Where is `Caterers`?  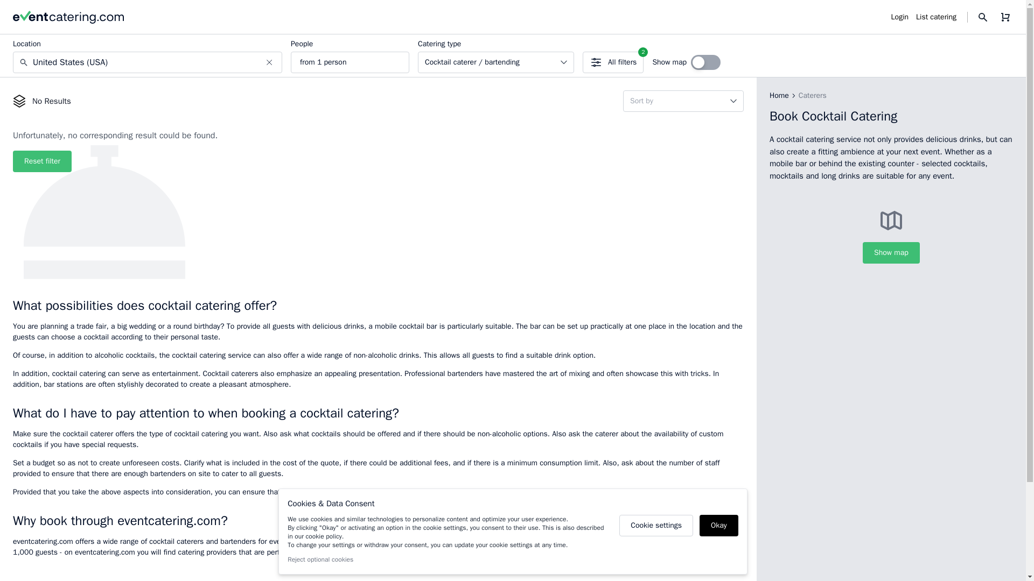
Caterers is located at coordinates (613, 62).